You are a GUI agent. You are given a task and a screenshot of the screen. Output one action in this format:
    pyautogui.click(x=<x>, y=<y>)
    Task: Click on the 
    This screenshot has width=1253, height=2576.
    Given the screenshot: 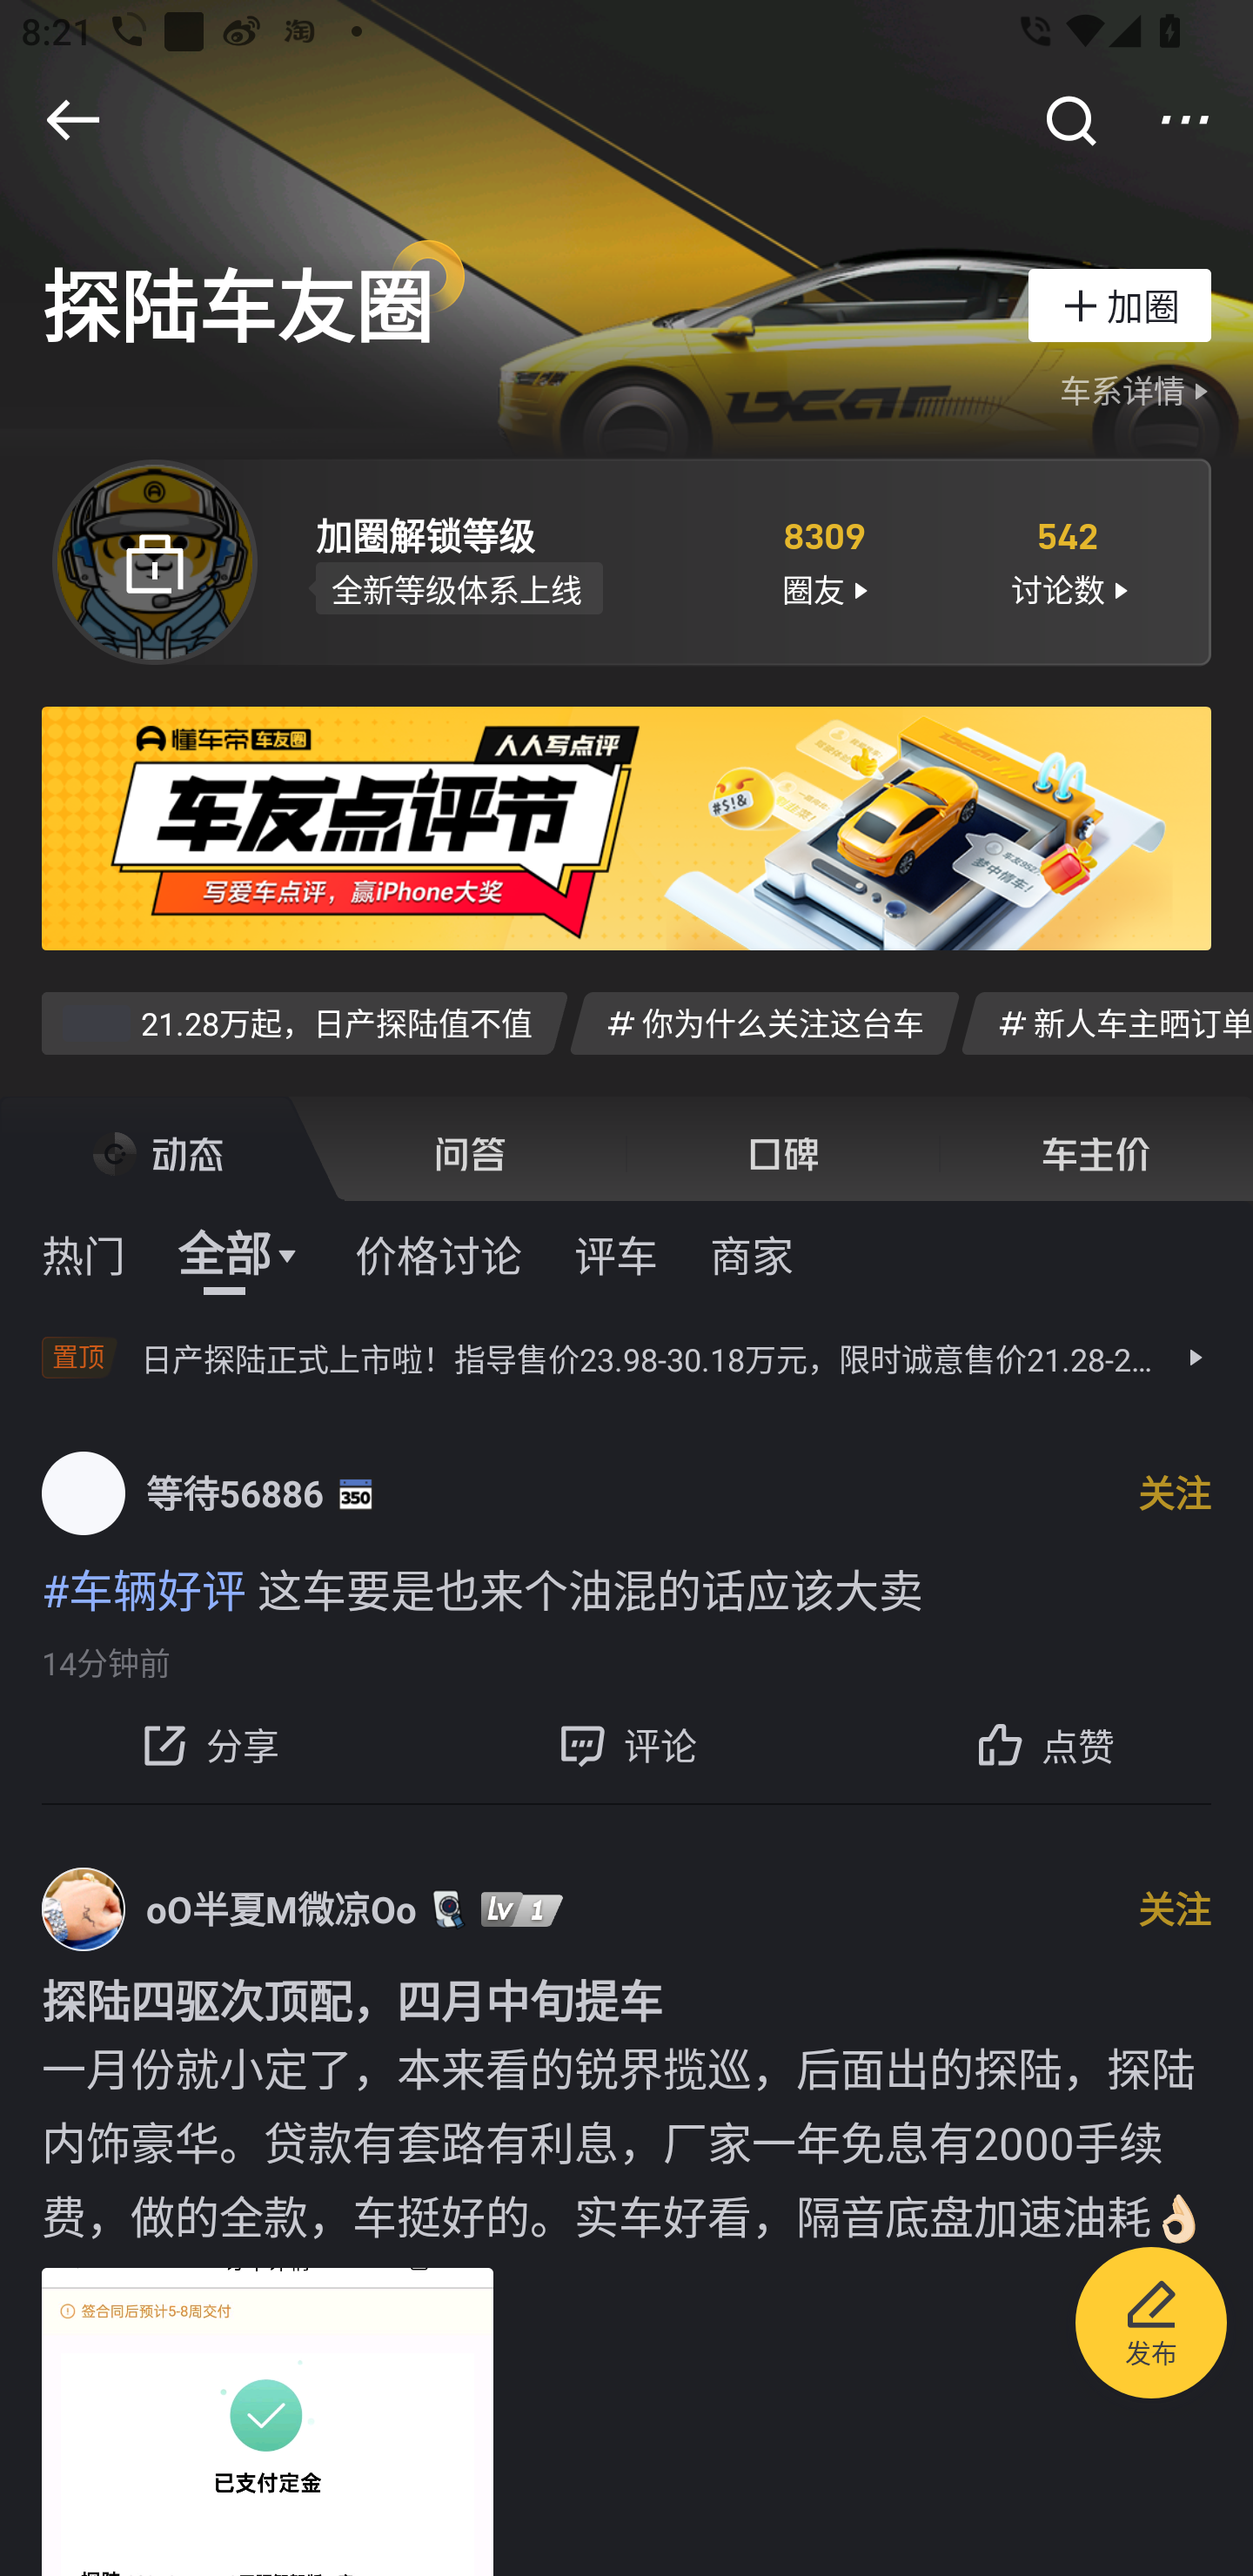 What is the action you would take?
    pyautogui.click(x=1185, y=119)
    